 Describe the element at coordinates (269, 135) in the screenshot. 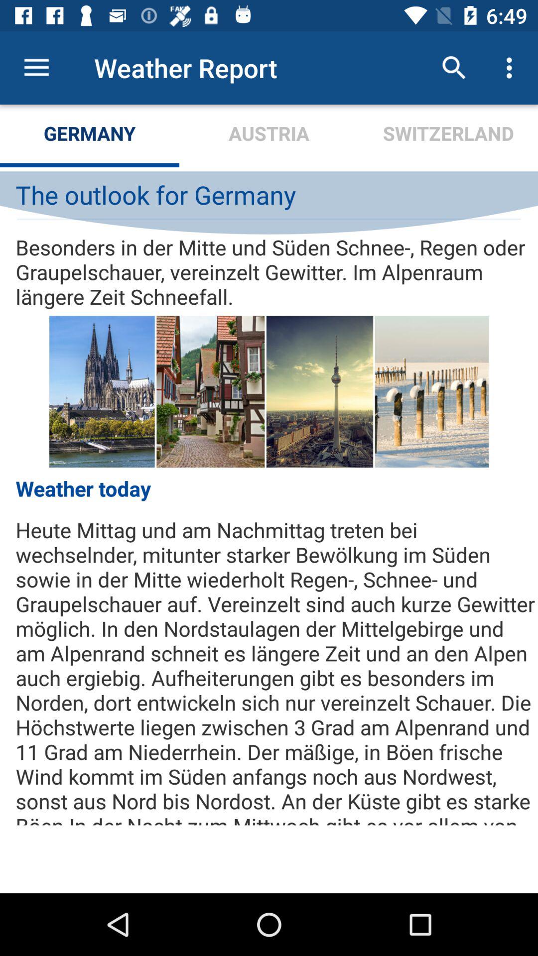

I see `turn off the austria item` at that location.